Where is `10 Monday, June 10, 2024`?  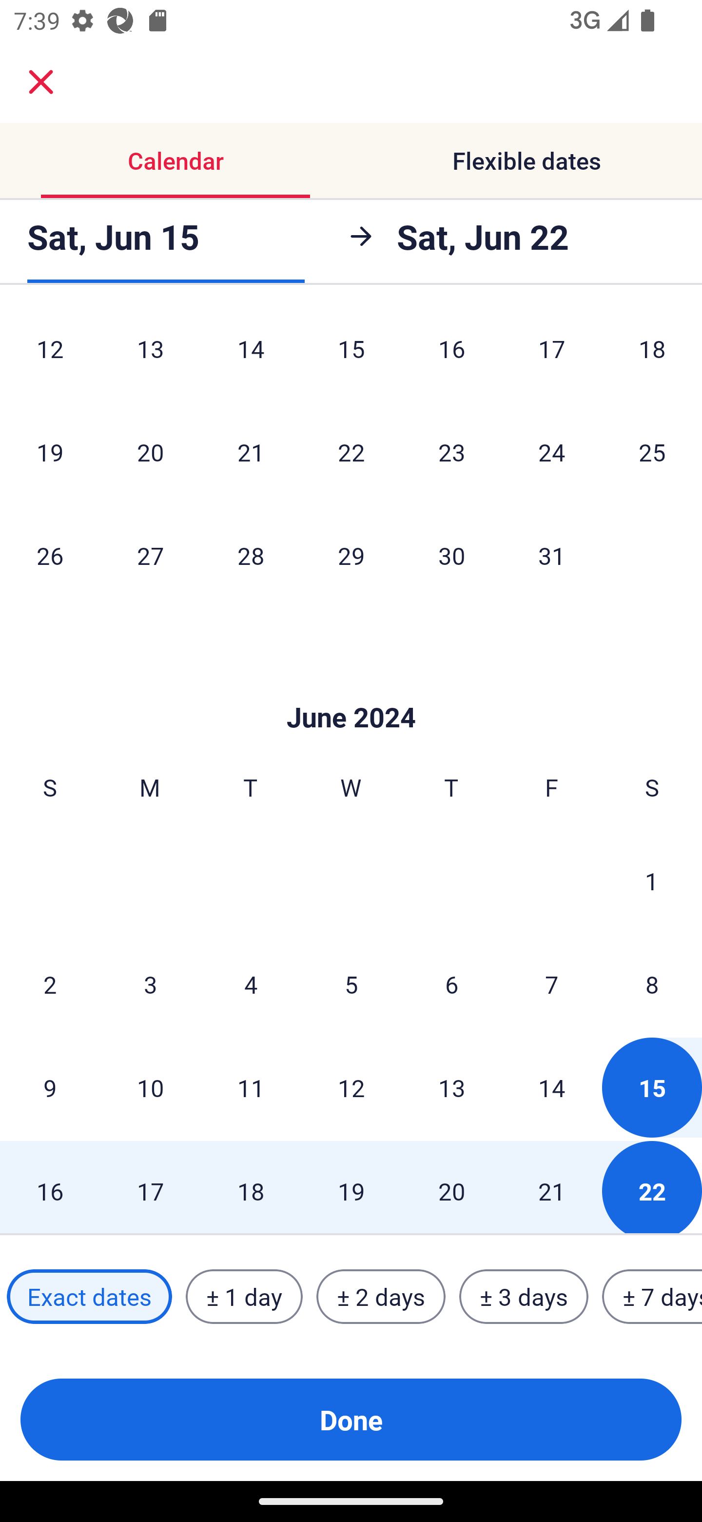 10 Monday, June 10, 2024 is located at coordinates (150, 1087).